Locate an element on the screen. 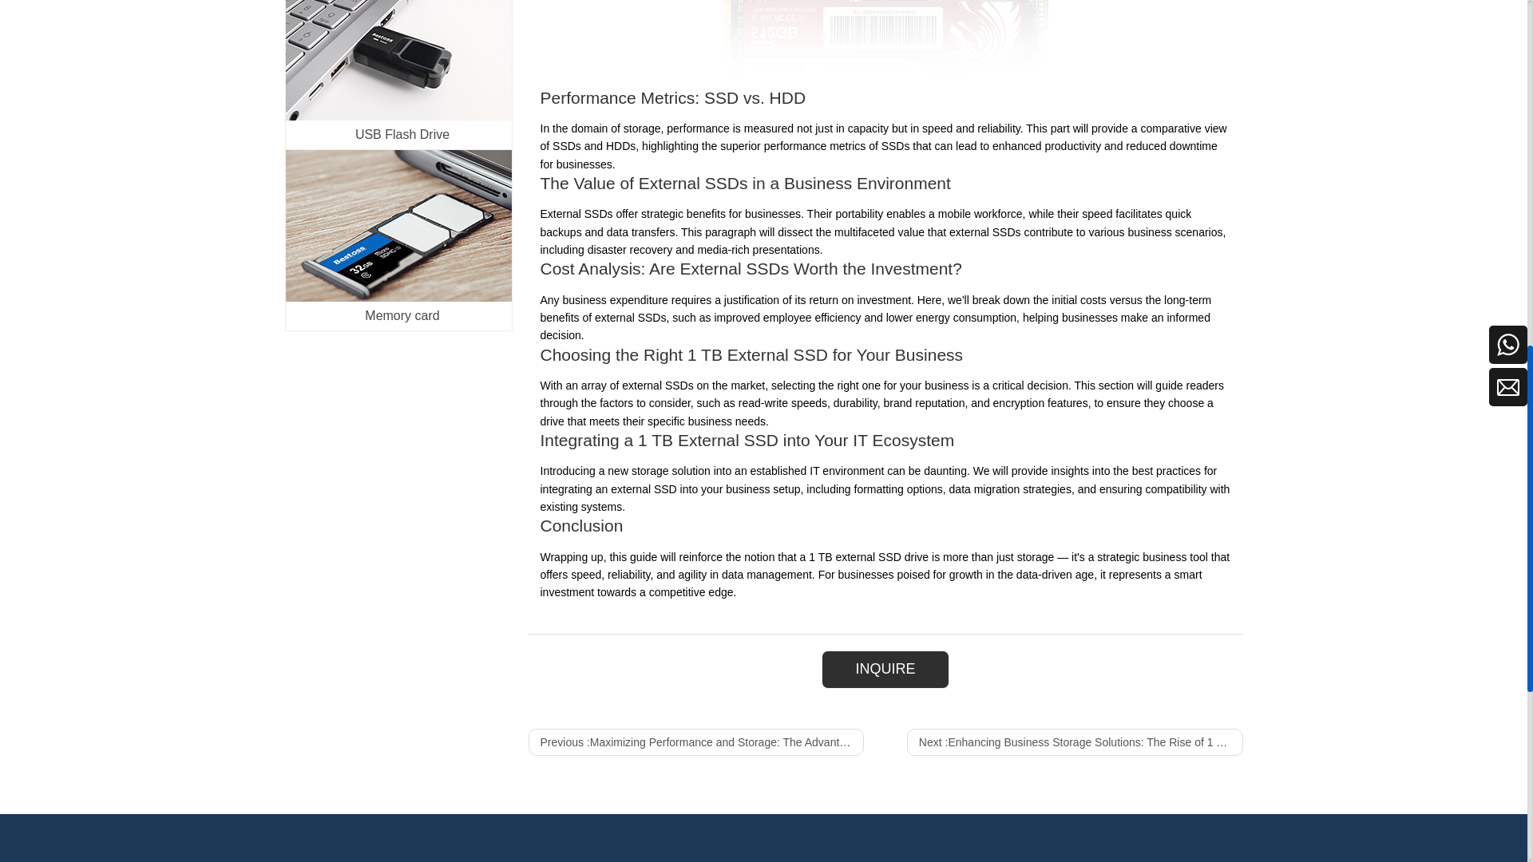 This screenshot has height=862, width=1533. Memory card is located at coordinates (398, 225).